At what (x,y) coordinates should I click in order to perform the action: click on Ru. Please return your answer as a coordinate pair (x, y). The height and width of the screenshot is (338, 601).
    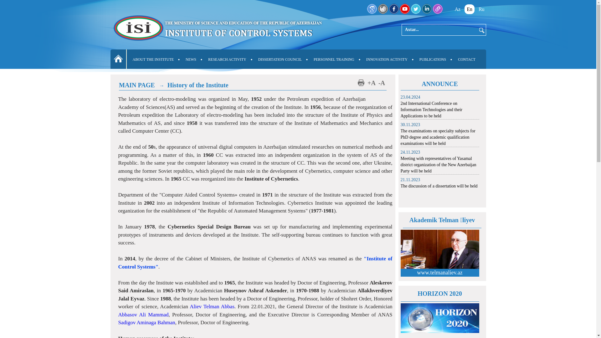
    Looking at the image, I should click on (481, 9).